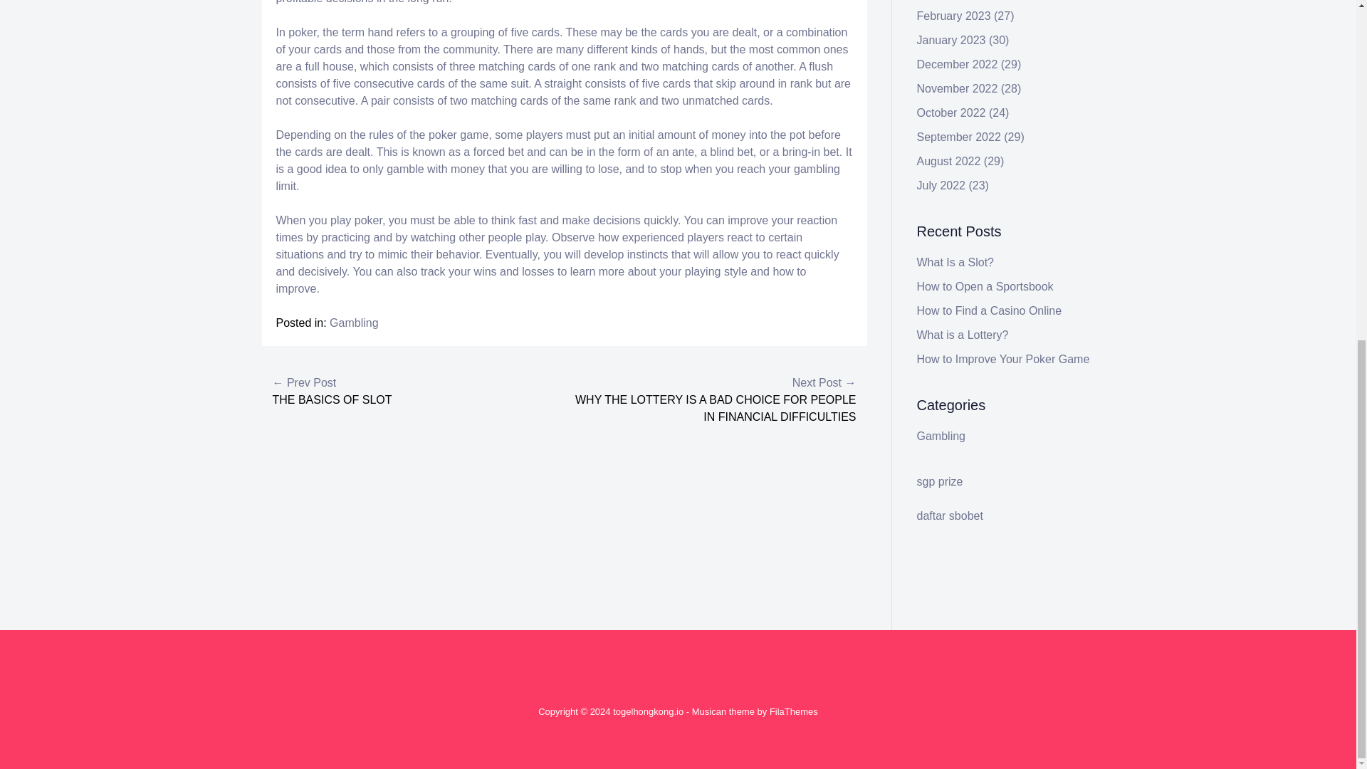  I want to click on November 2022, so click(957, 88).